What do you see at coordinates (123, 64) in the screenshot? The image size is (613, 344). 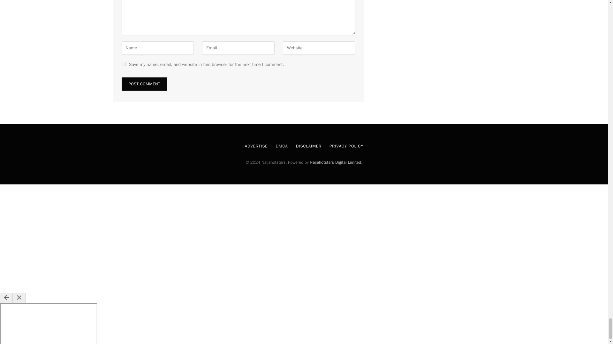 I see `yes` at bounding box center [123, 64].